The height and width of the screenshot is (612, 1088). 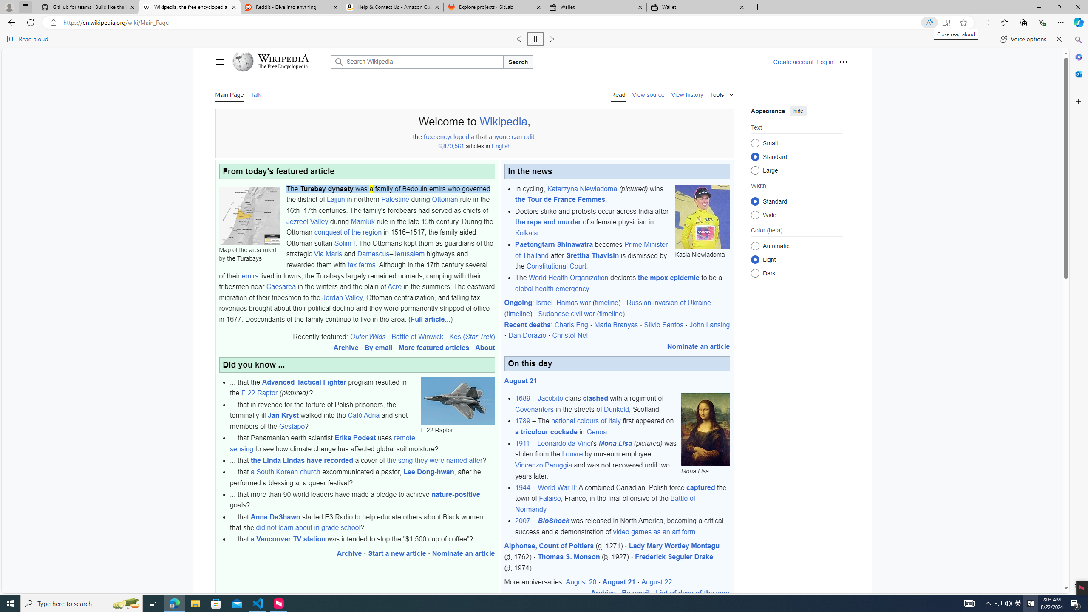 What do you see at coordinates (1059, 39) in the screenshot?
I see `Close read aloud` at bounding box center [1059, 39].